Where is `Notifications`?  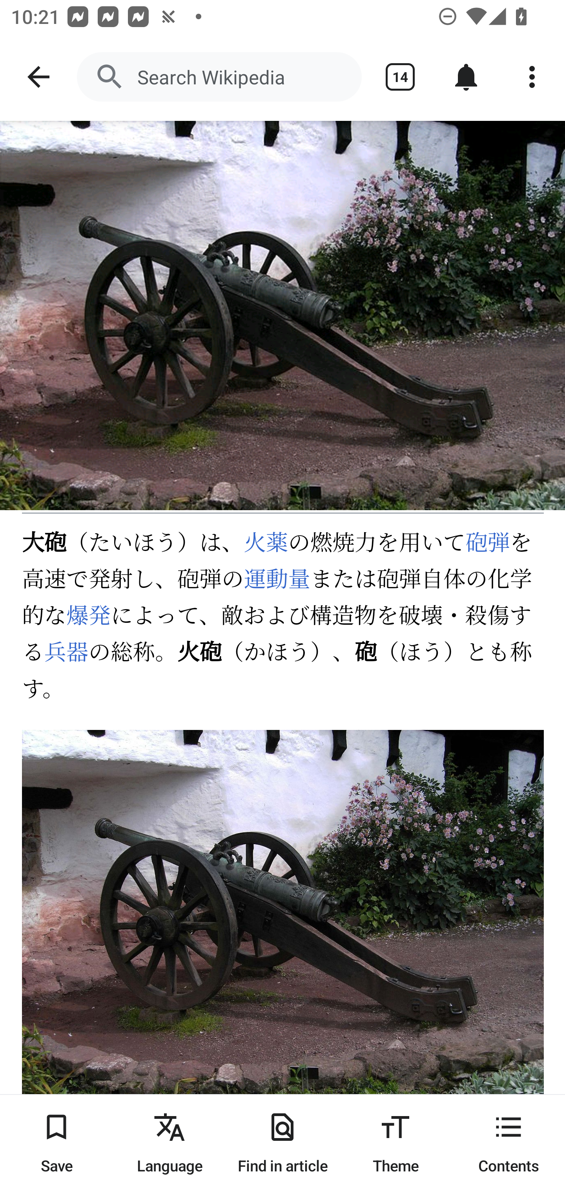
Notifications is located at coordinates (466, 77).